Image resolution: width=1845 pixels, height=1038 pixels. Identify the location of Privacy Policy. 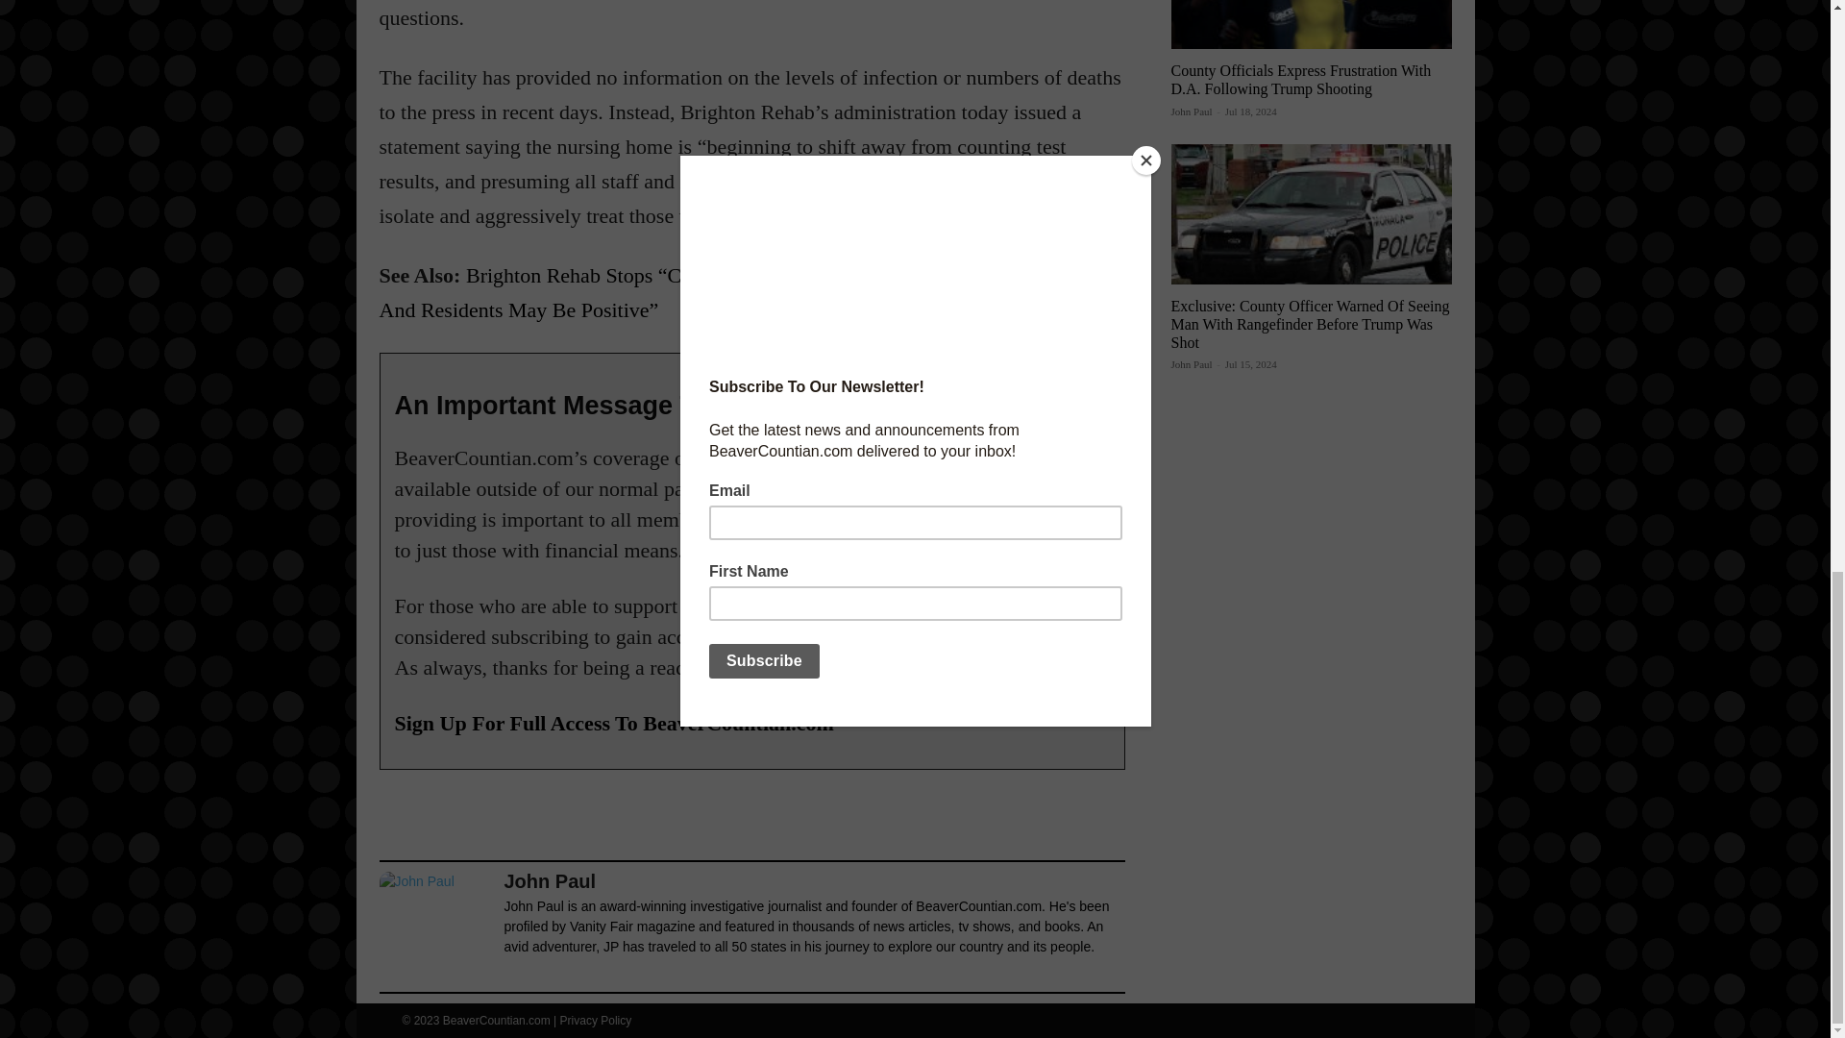
(596, 1021).